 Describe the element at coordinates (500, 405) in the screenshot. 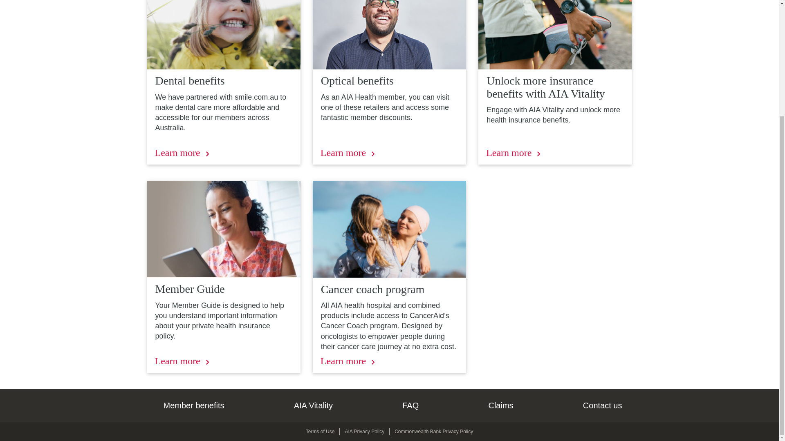

I see `Claims` at that location.